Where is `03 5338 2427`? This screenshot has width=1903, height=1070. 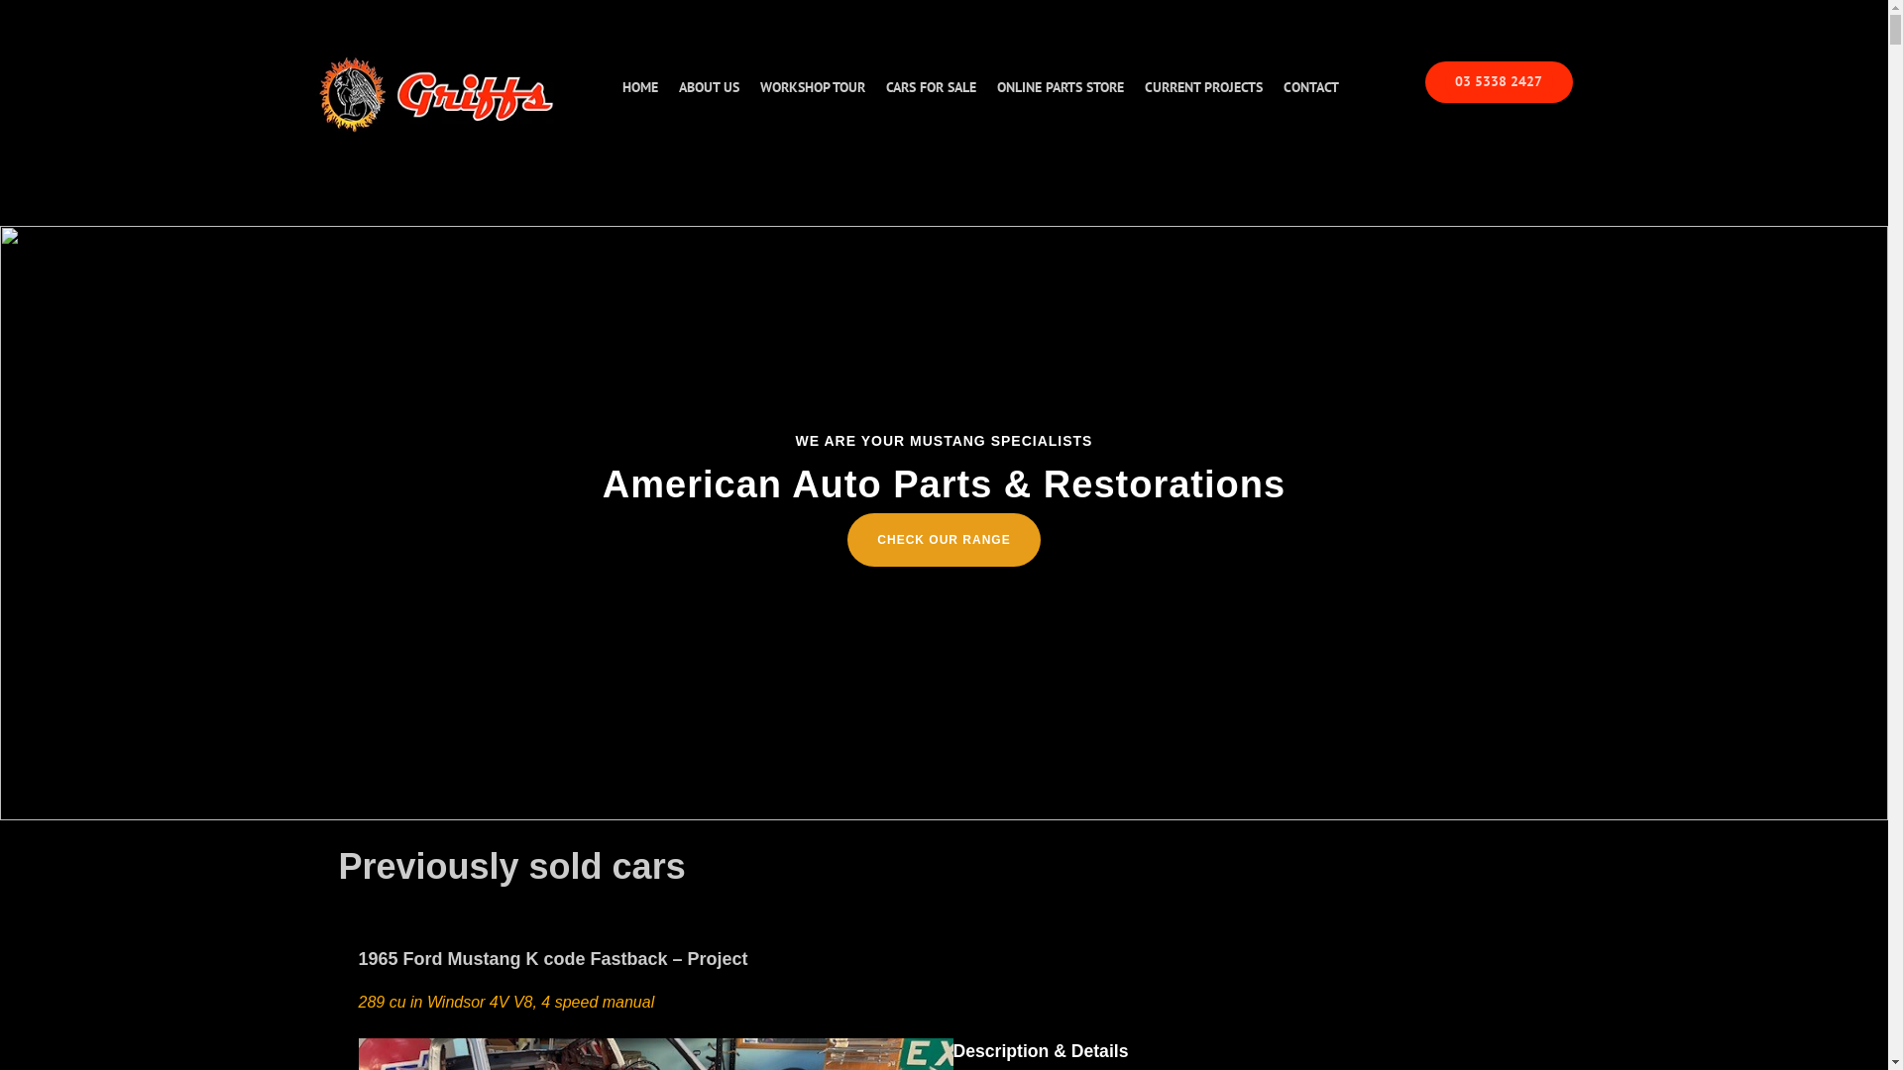
03 5338 2427 is located at coordinates (1499, 82).